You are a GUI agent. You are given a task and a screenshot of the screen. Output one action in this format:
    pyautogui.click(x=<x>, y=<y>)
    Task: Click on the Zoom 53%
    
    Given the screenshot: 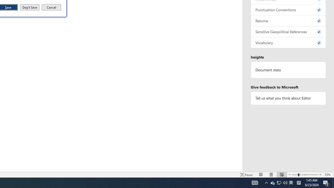 What is the action you would take?
    pyautogui.click(x=291, y=183)
    